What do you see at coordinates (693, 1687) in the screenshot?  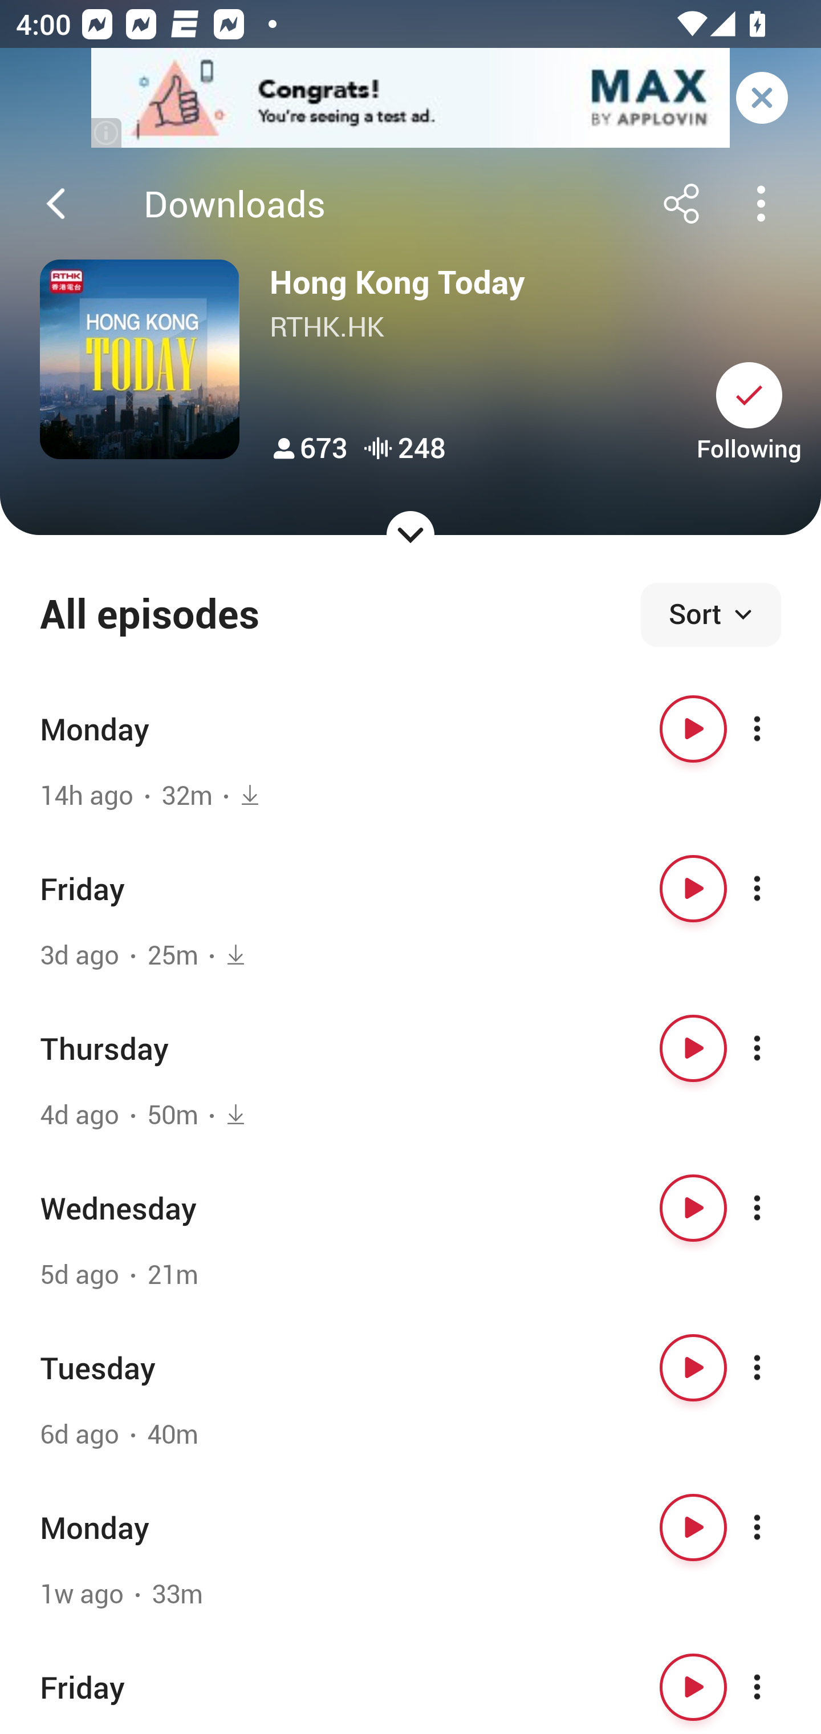 I see `Play button` at bounding box center [693, 1687].